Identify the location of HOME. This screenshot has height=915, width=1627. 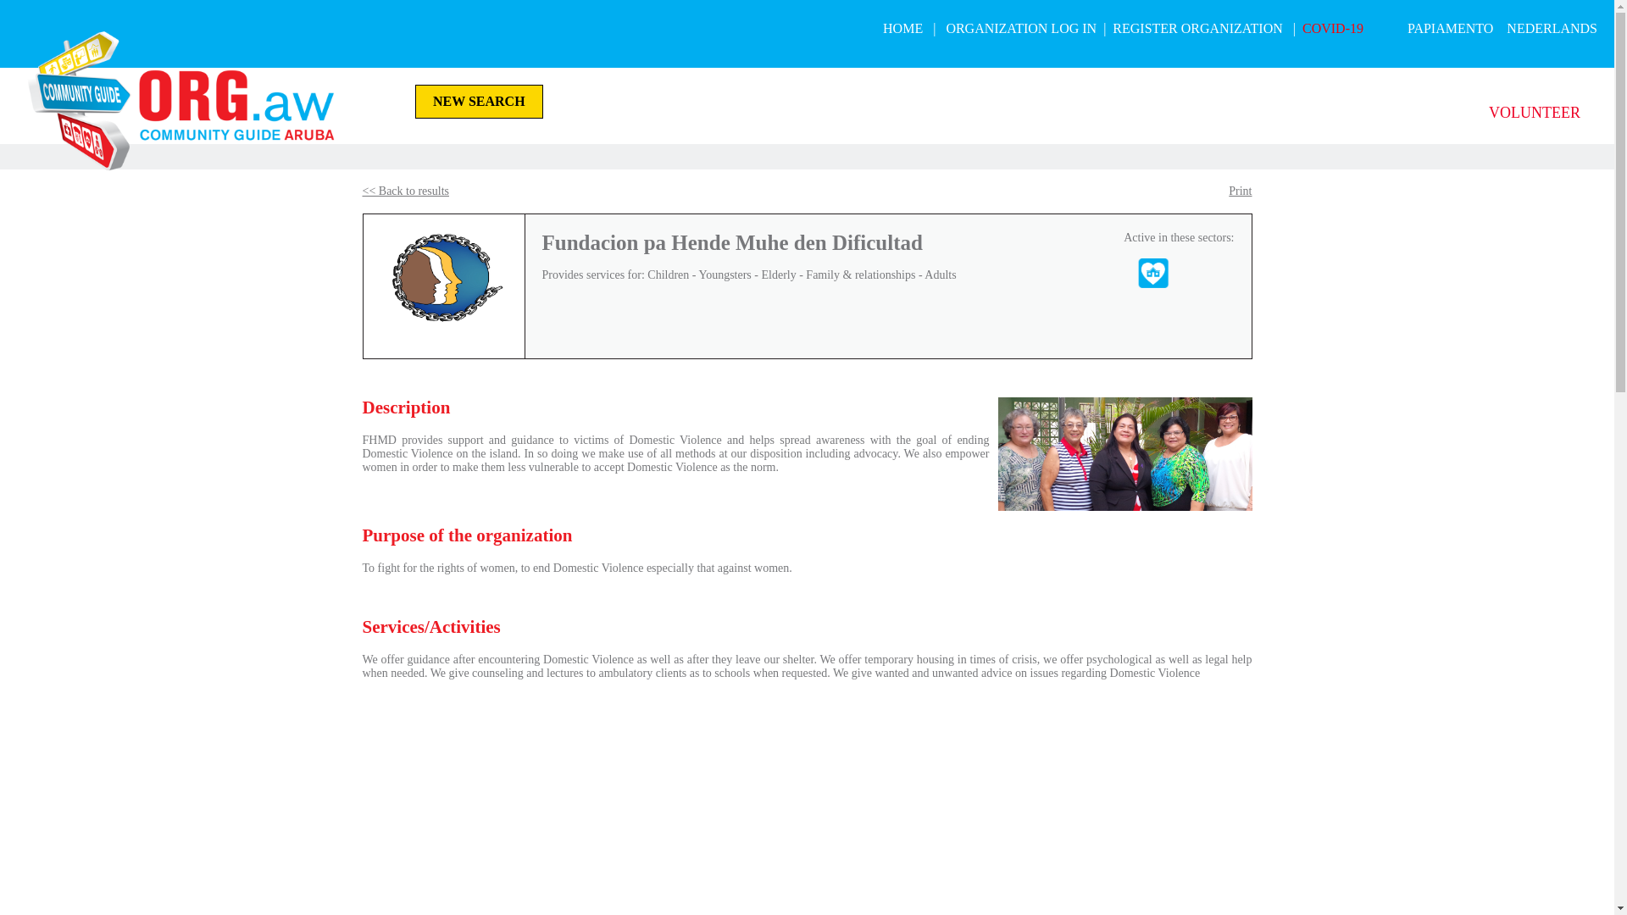
(903, 29).